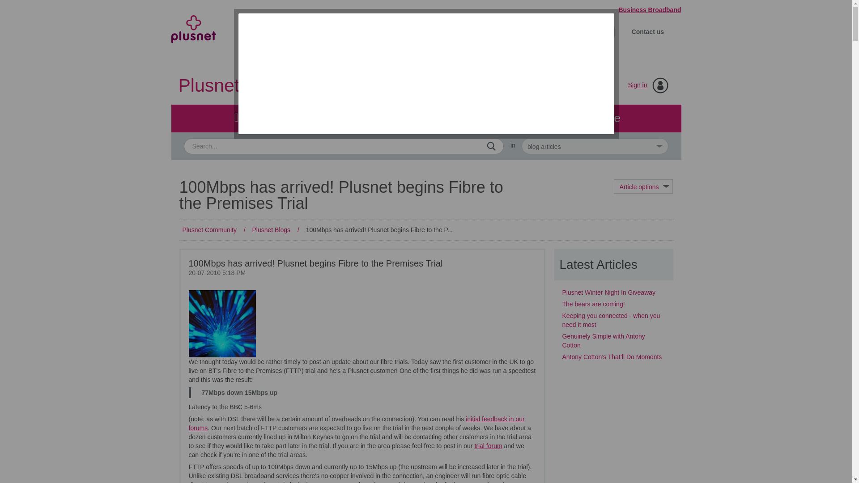 This screenshot has height=483, width=859. I want to click on Sign in, so click(638, 85).